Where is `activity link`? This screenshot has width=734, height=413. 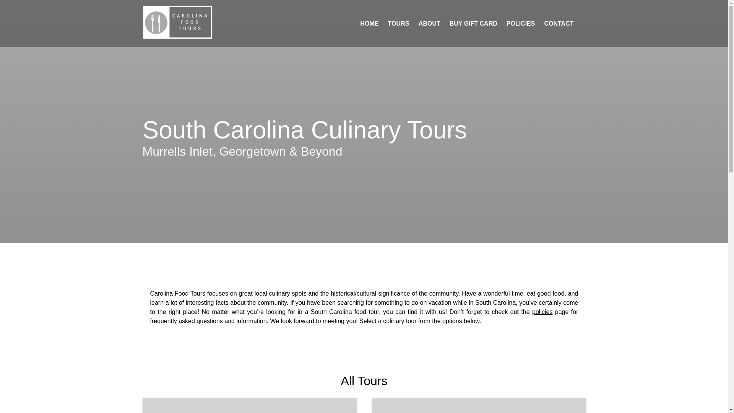 activity link is located at coordinates (479, 405).